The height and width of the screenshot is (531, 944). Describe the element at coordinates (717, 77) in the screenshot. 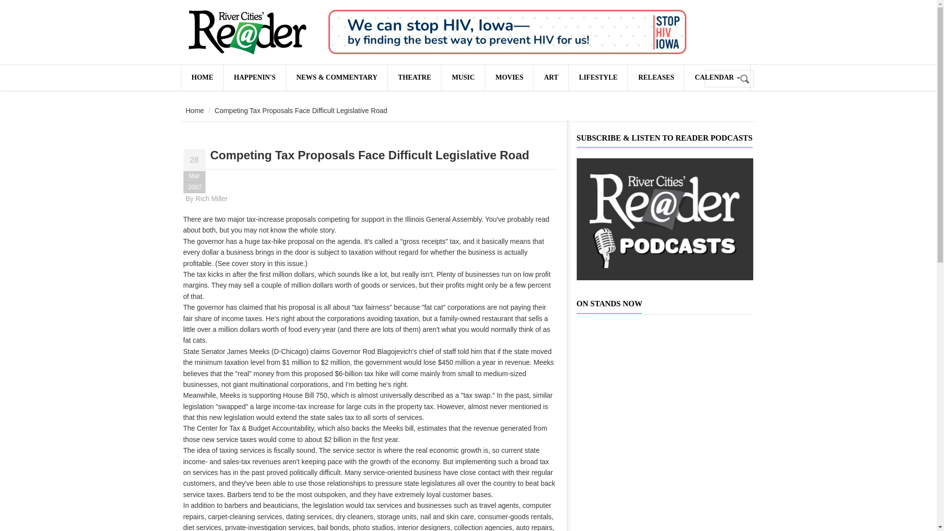

I see `Calendar` at that location.